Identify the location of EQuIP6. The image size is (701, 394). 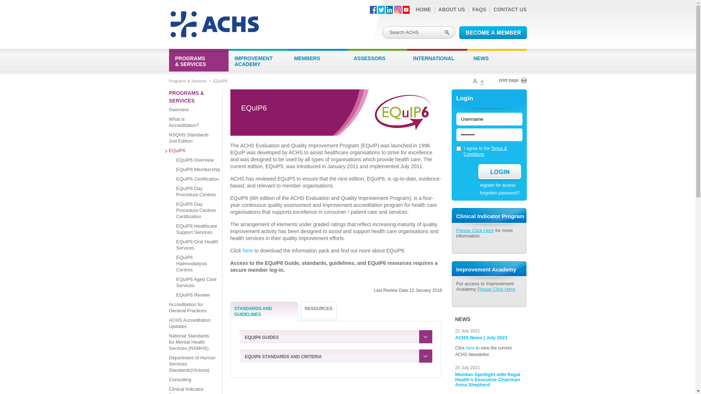
(191, 152).